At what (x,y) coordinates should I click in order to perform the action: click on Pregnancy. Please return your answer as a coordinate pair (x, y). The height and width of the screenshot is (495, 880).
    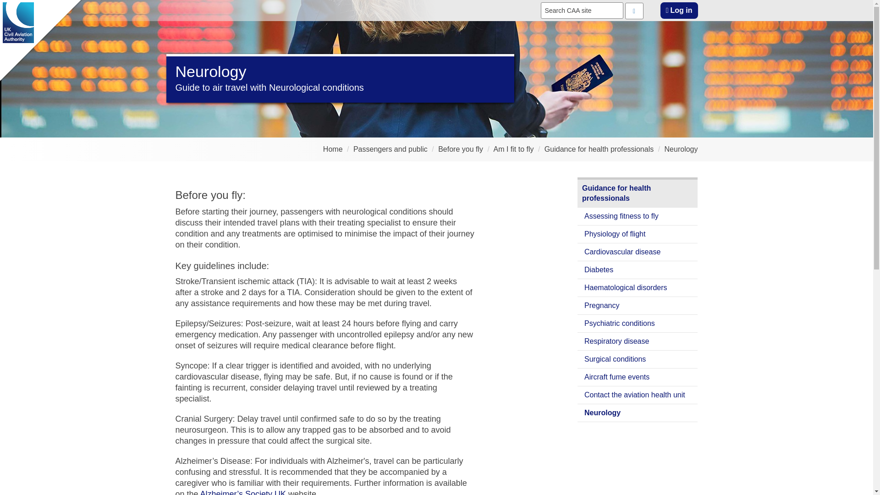
    Looking at the image, I should click on (637, 306).